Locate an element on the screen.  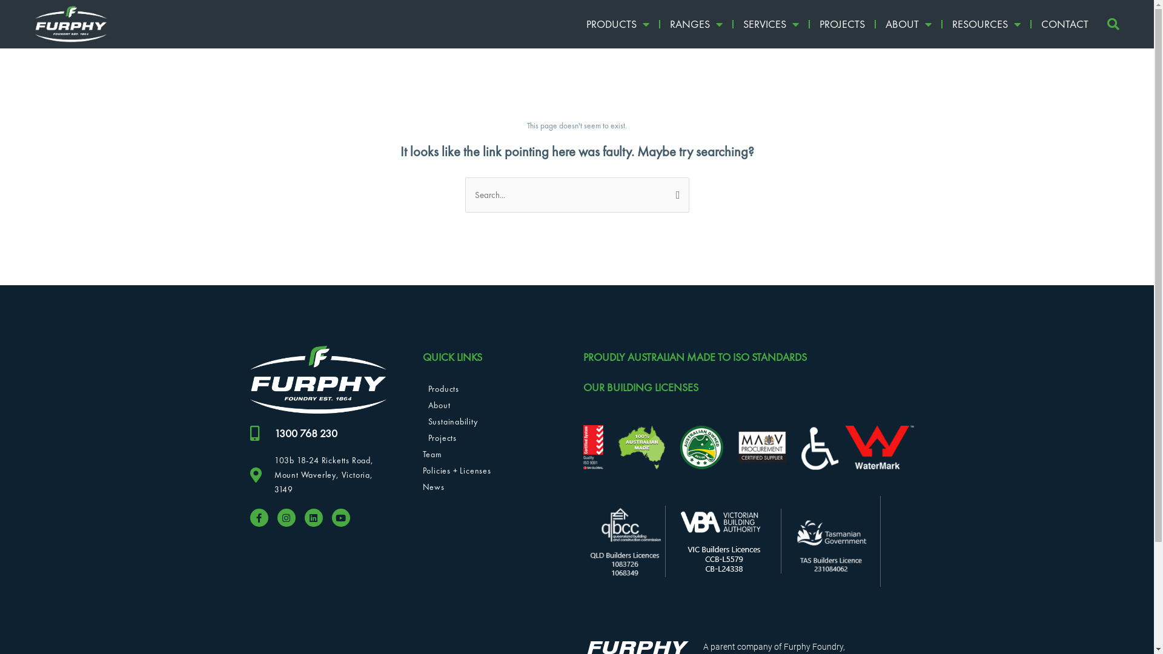
103b 18-24 Ricketts Road, Mount Waverley, Victoria, 3149 is located at coordinates (317, 475).